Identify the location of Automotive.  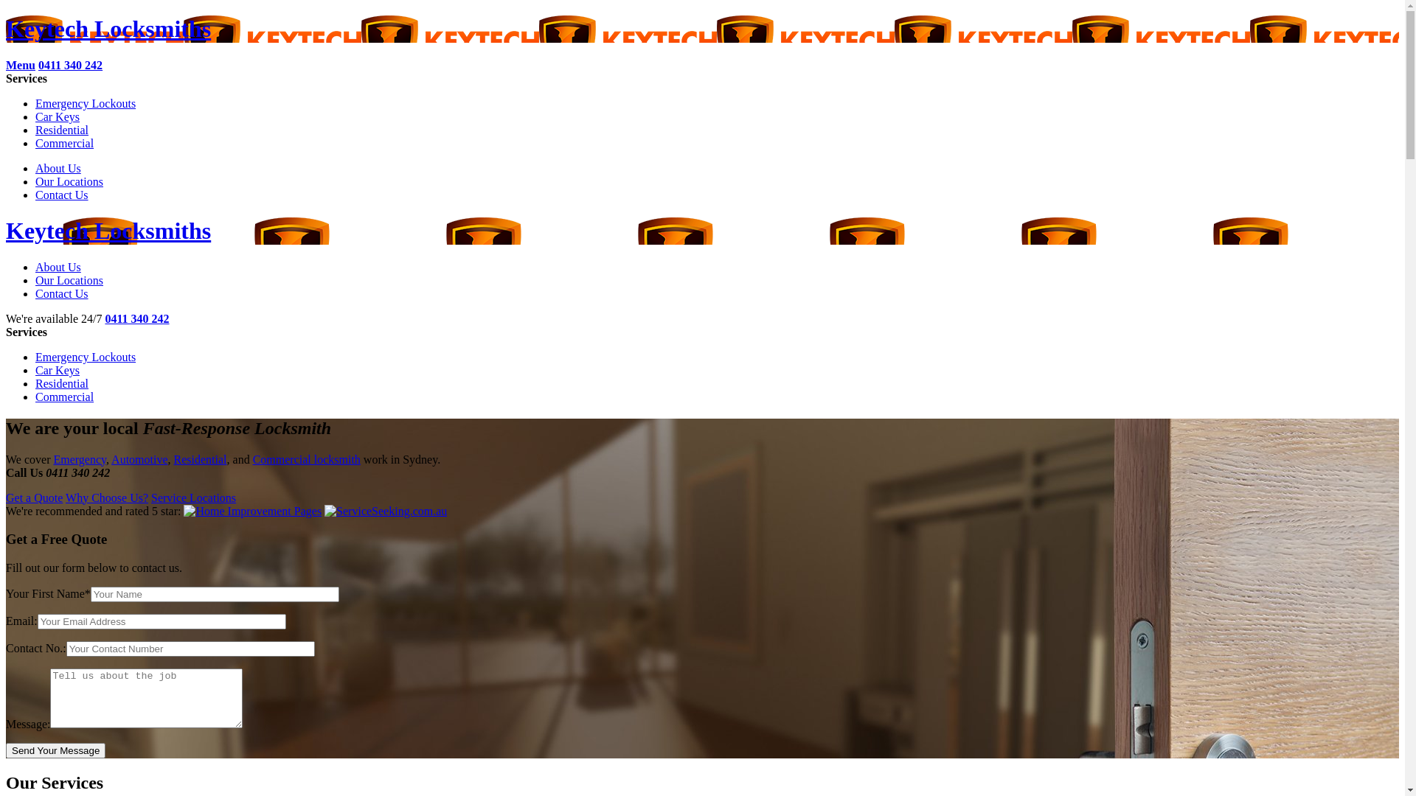
(139, 460).